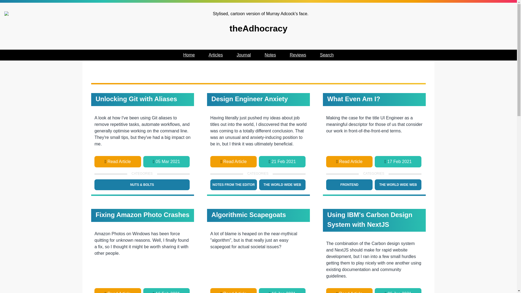  Describe the element at coordinates (189, 55) in the screenshot. I see `Home` at that location.